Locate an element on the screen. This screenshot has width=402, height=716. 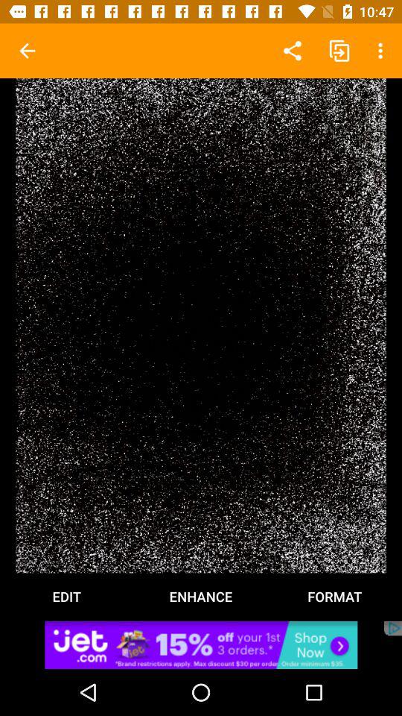
edit format is located at coordinates (201, 325).